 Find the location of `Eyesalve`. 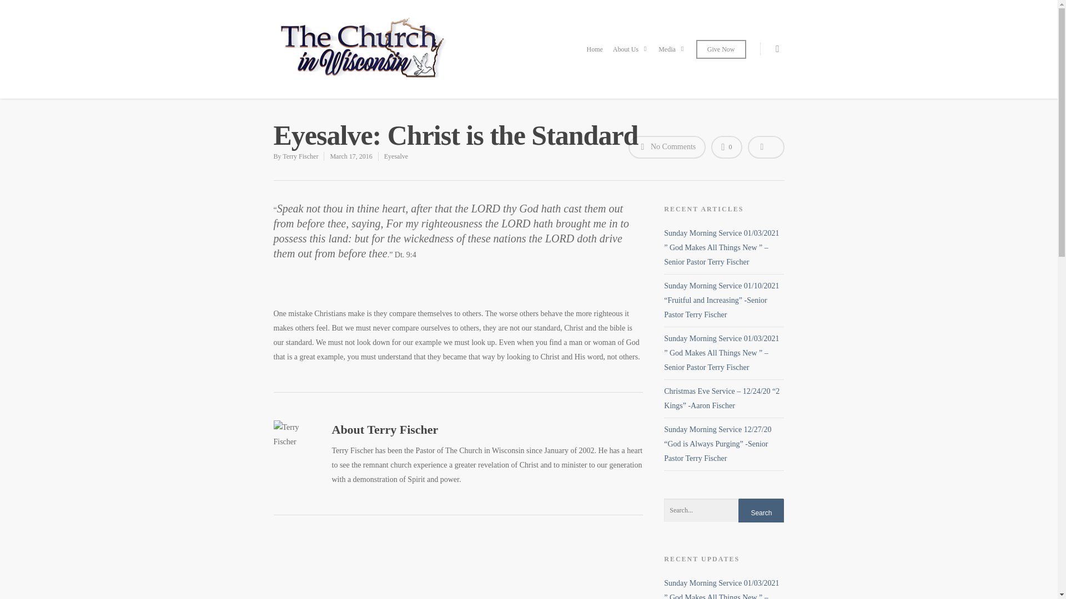

Eyesalve is located at coordinates (396, 156).